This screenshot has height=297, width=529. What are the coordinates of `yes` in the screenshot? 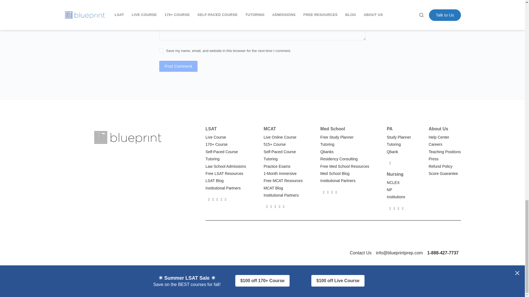 It's located at (161, 51).